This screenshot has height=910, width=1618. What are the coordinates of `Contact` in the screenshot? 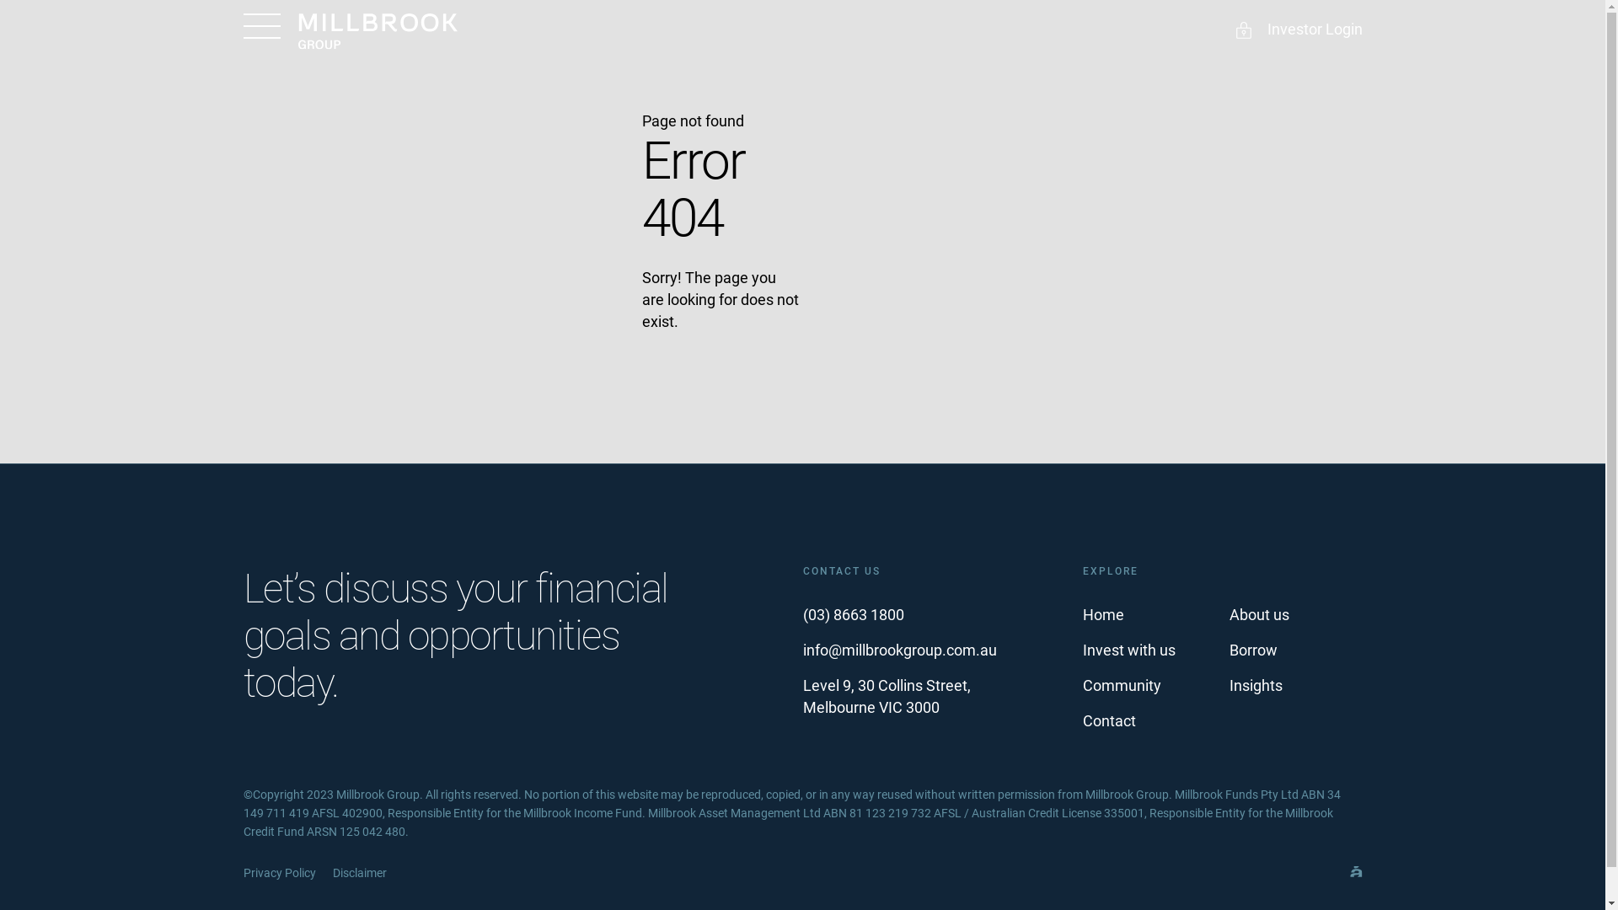 It's located at (1109, 721).